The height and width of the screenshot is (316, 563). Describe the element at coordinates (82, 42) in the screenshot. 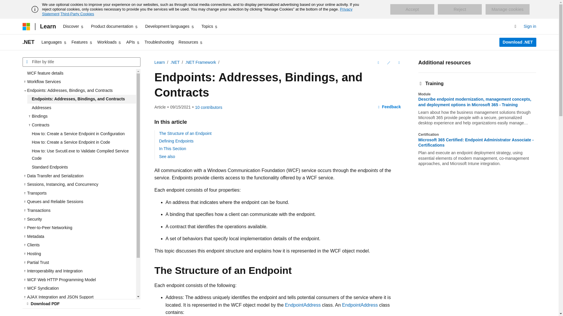

I see `Features` at that location.